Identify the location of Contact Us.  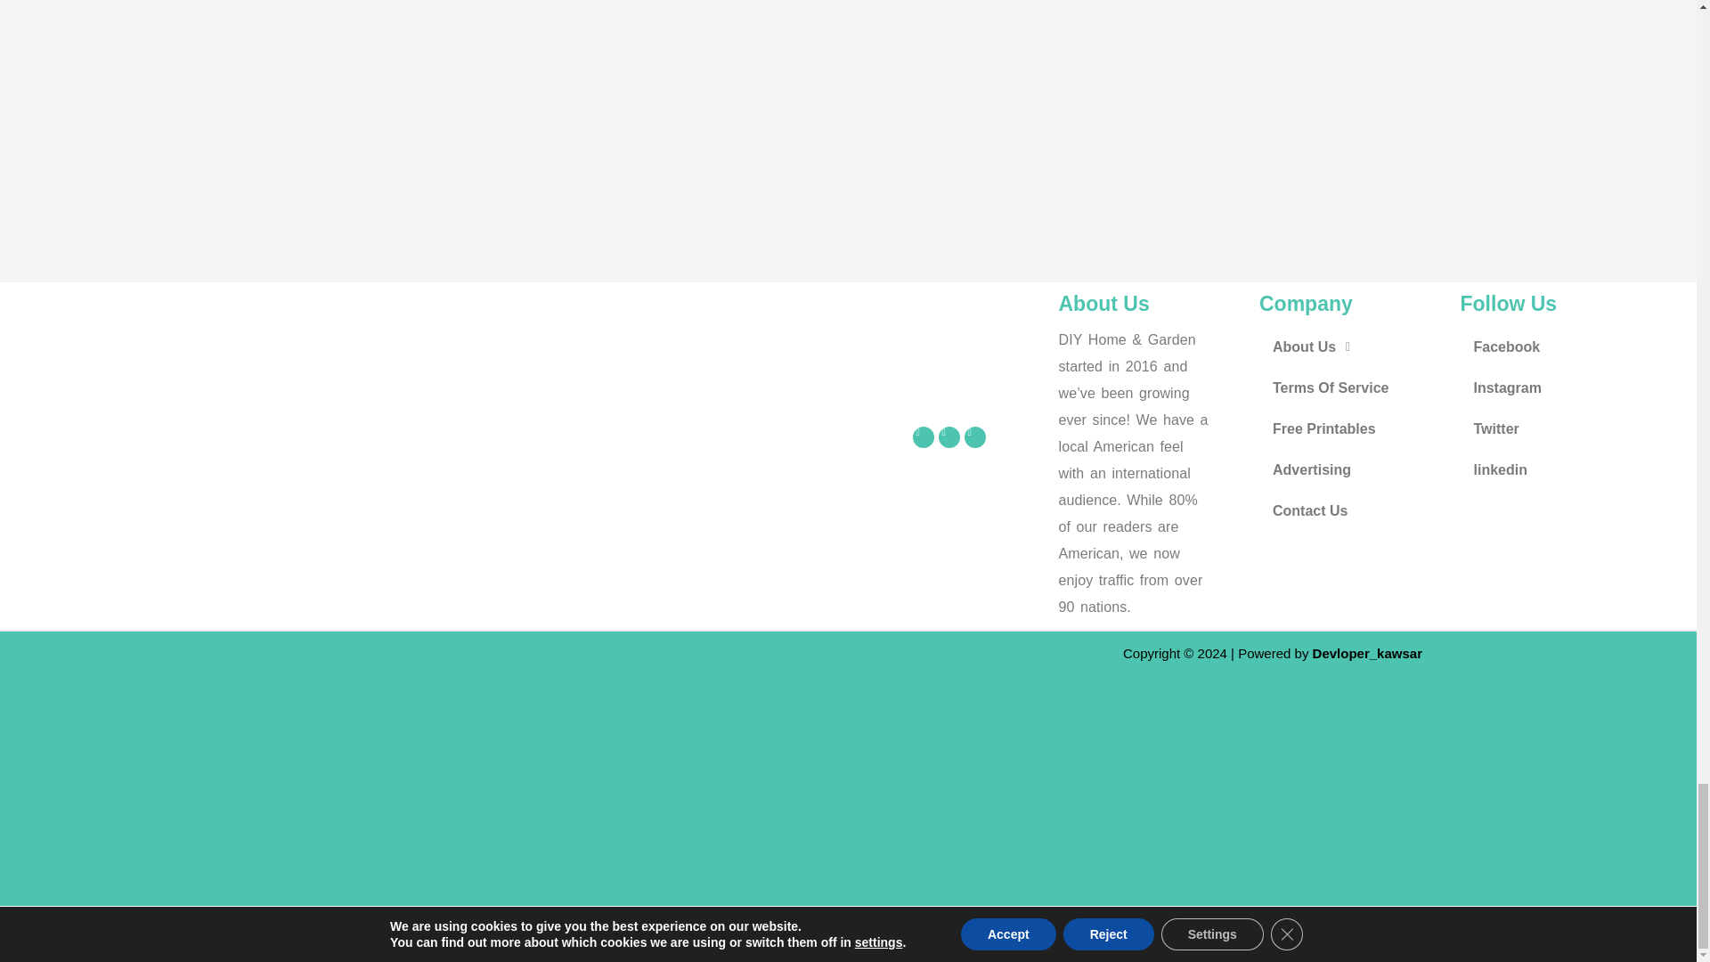
(1350, 511).